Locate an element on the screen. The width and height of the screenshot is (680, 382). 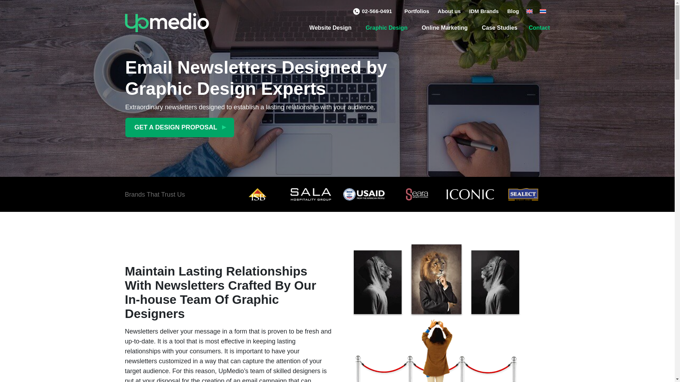
Portfolios is located at coordinates (421, 11).